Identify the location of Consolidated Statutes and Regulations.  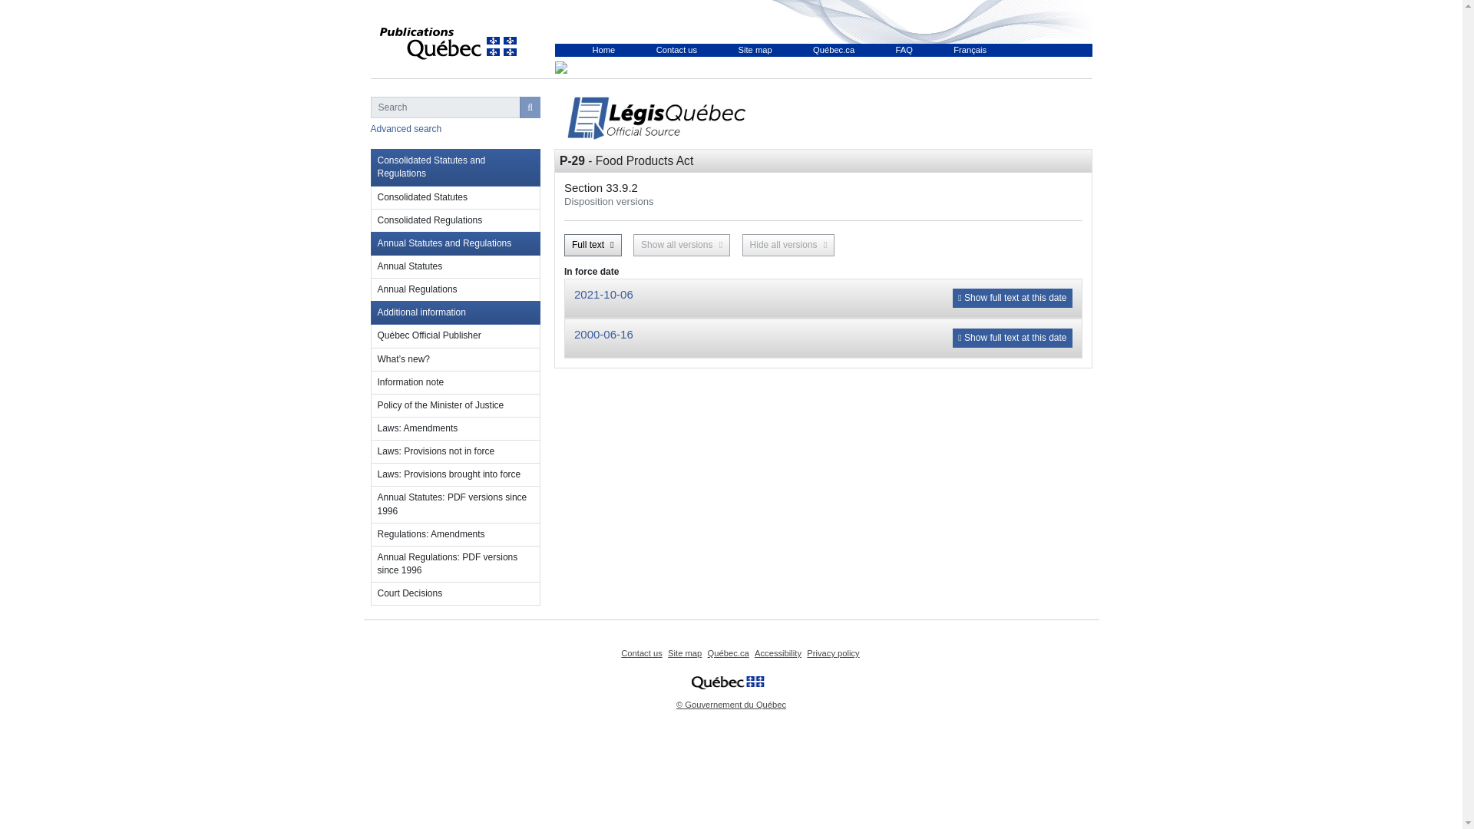
(454, 167).